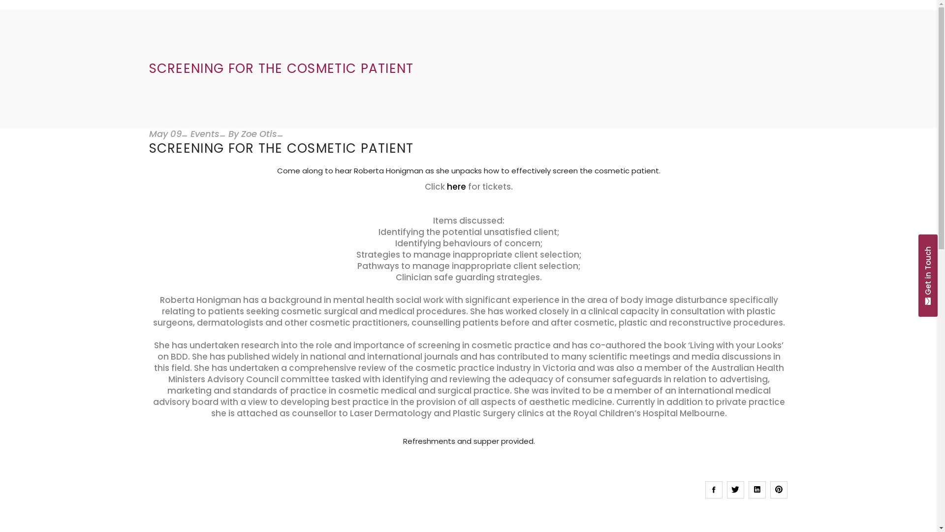  What do you see at coordinates (457, 187) in the screenshot?
I see `here` at bounding box center [457, 187].